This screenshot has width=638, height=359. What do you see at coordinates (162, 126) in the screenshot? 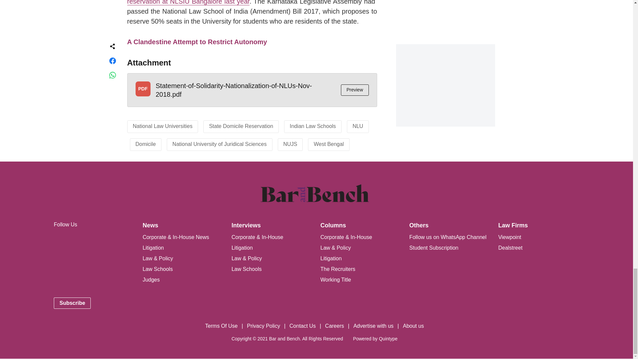
I see `National Law Universities` at bounding box center [162, 126].